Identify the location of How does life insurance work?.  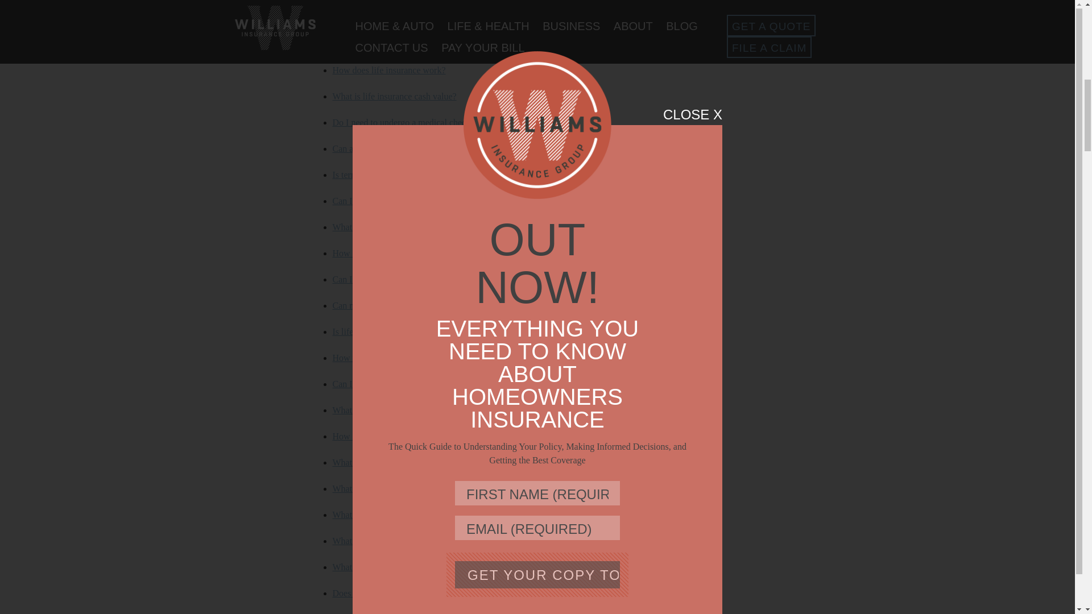
(388, 69).